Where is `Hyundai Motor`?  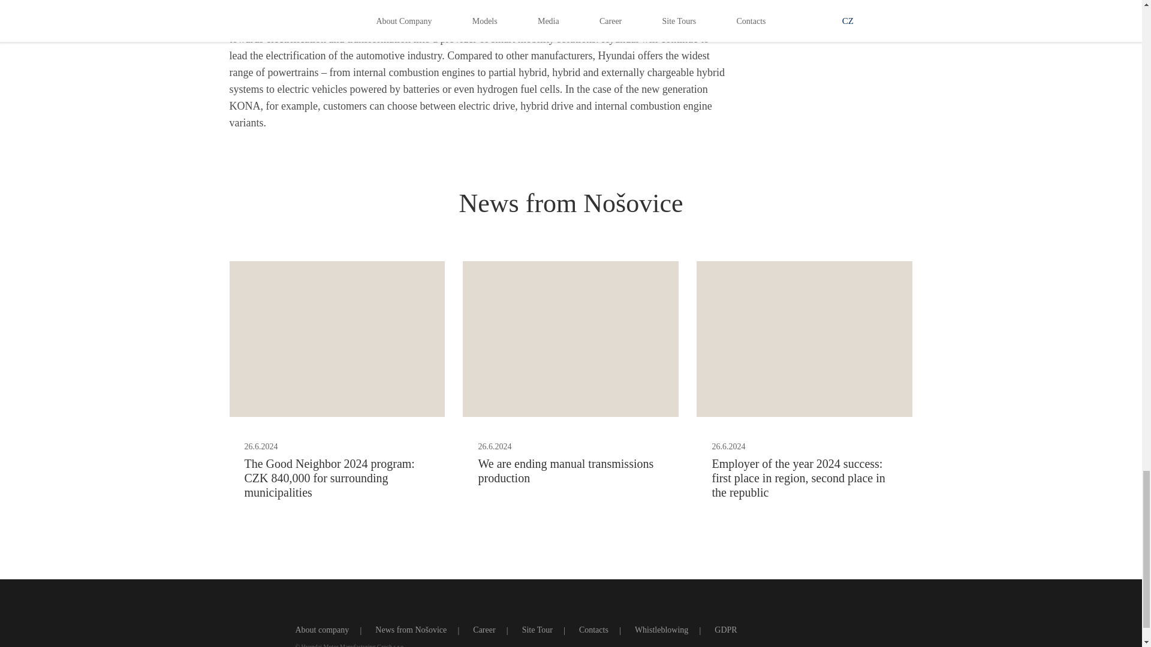 Hyundai Motor is located at coordinates (247, 629).